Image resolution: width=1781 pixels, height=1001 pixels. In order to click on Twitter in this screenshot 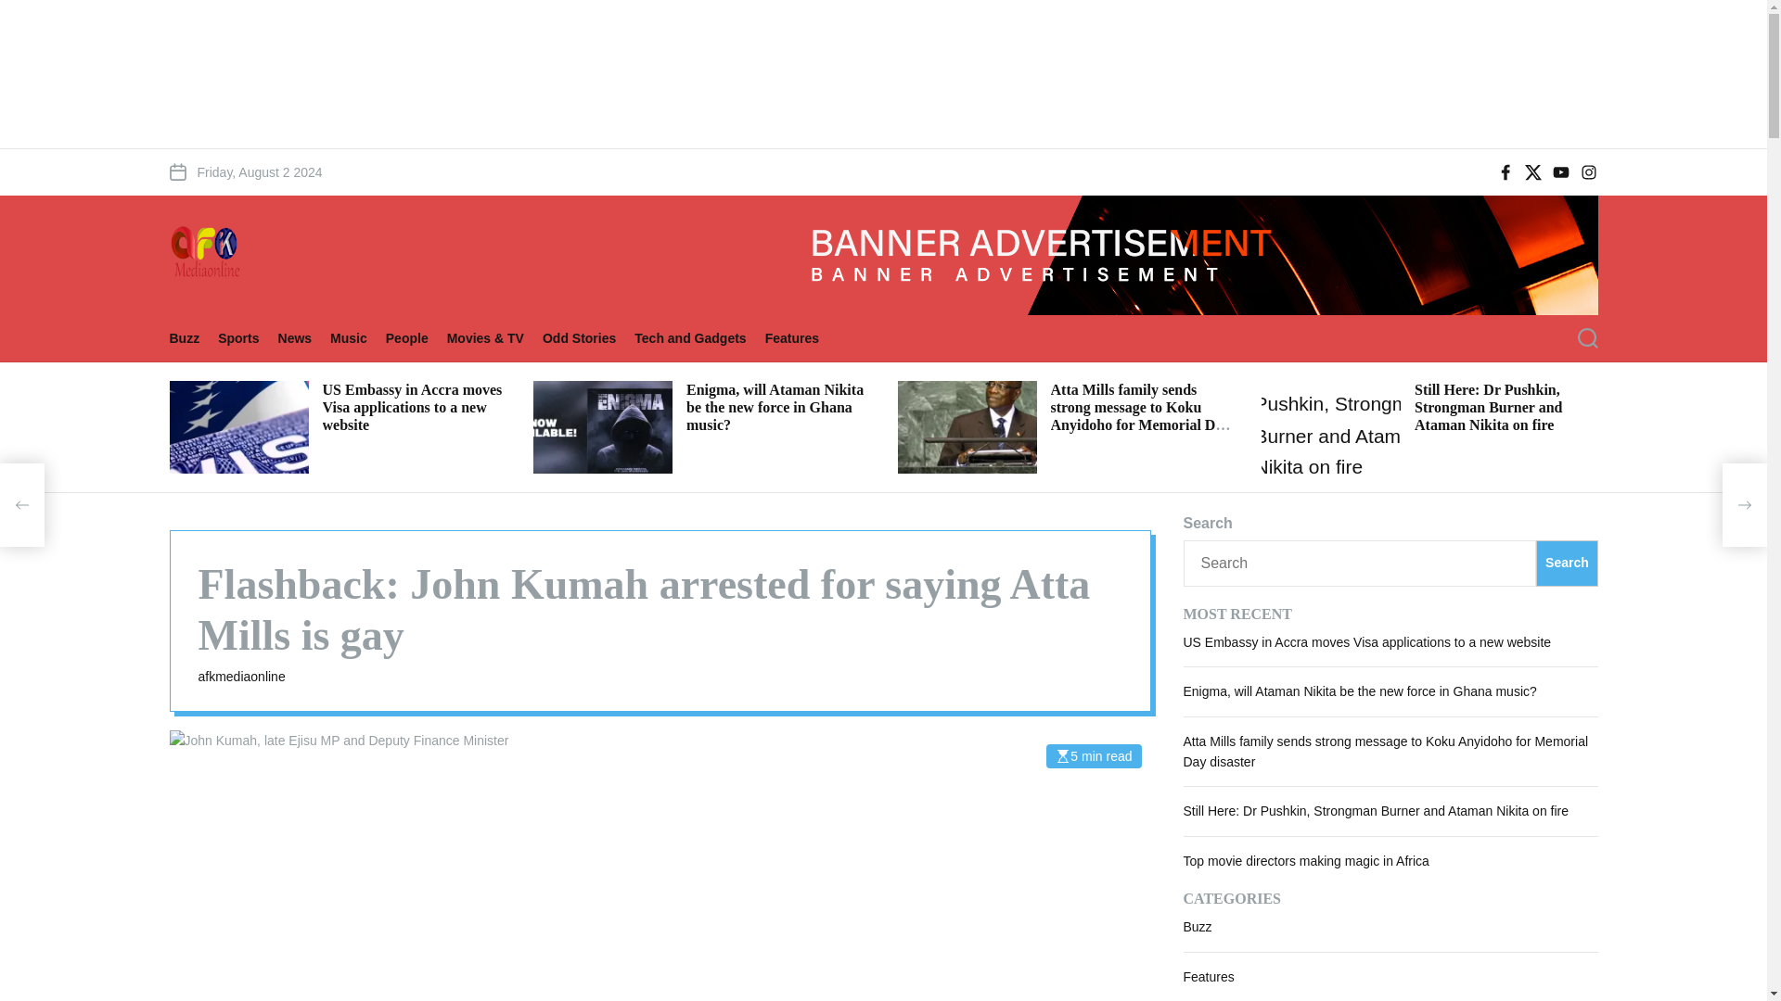, I will do `click(1532, 172)`.